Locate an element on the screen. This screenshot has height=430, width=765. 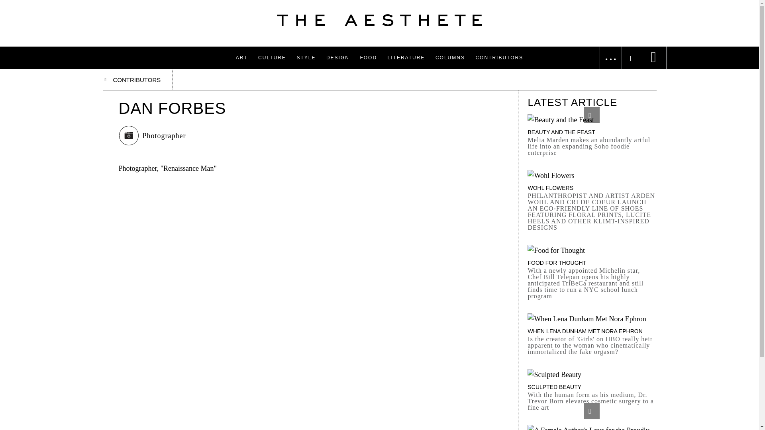
DESIGN is located at coordinates (338, 57).